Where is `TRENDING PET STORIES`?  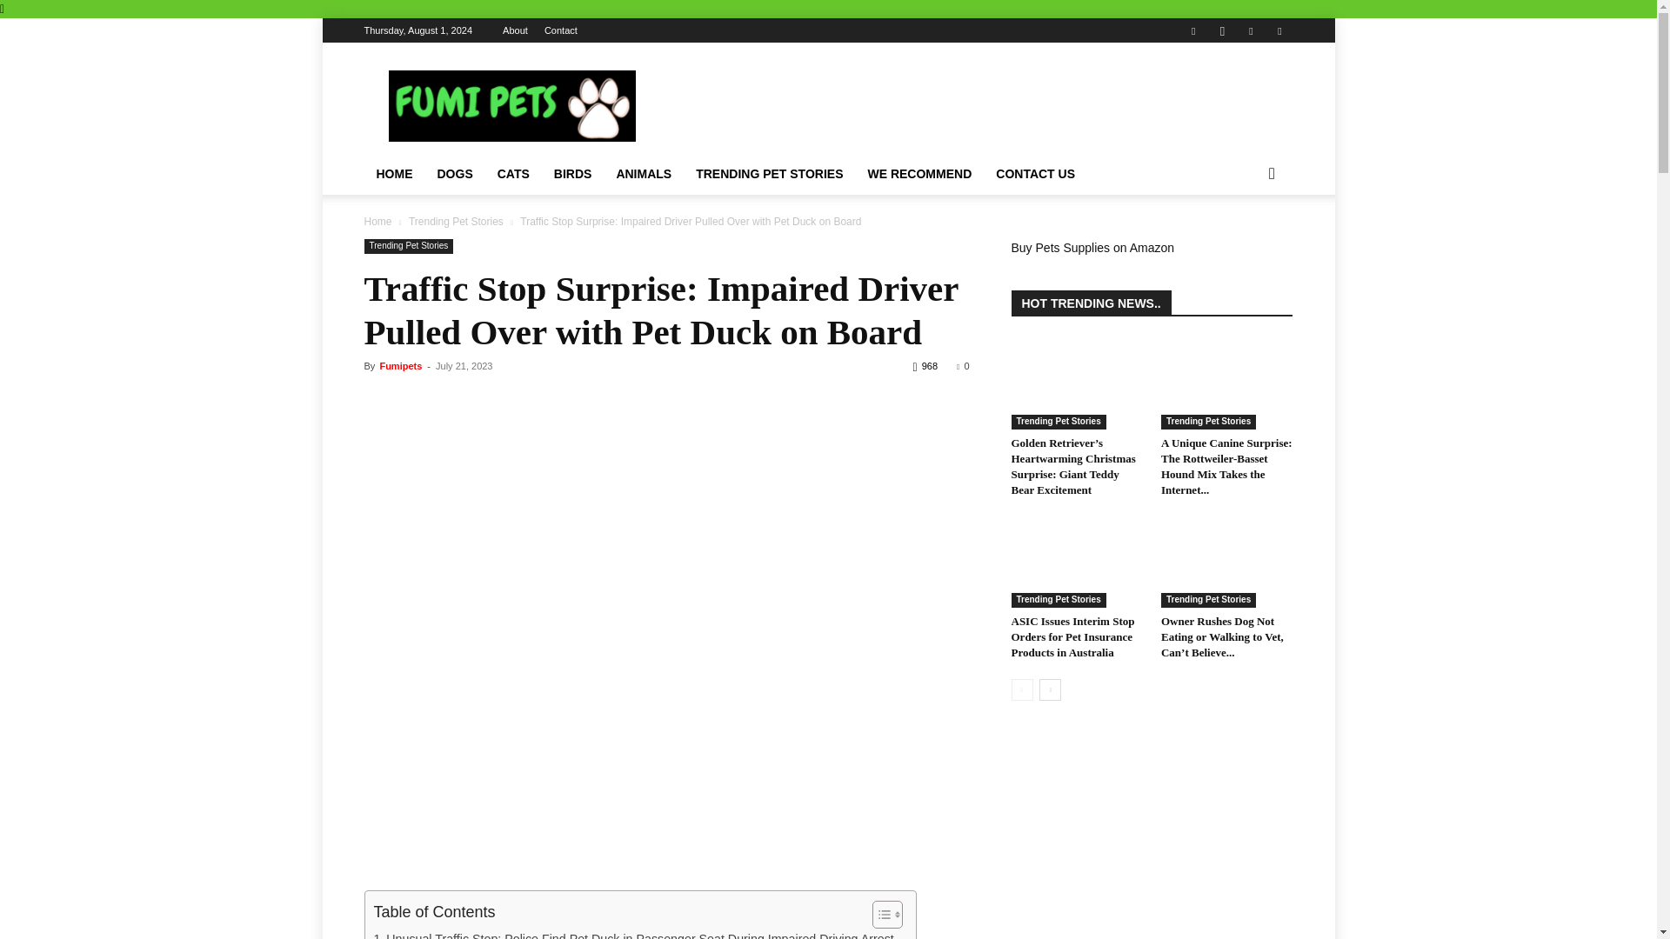
TRENDING PET STORIES is located at coordinates (769, 174).